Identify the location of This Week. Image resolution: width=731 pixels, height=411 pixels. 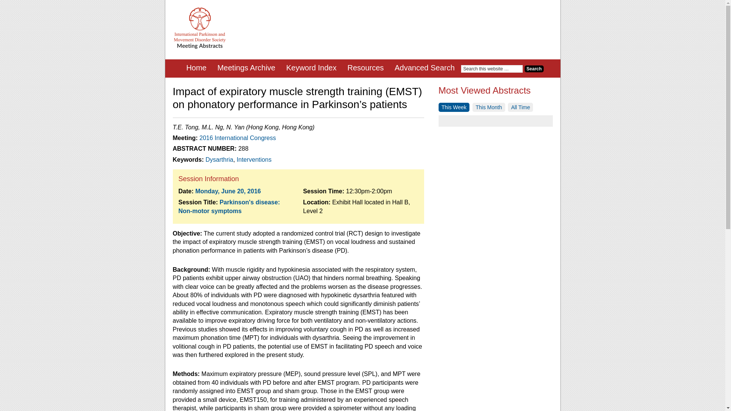
(454, 107).